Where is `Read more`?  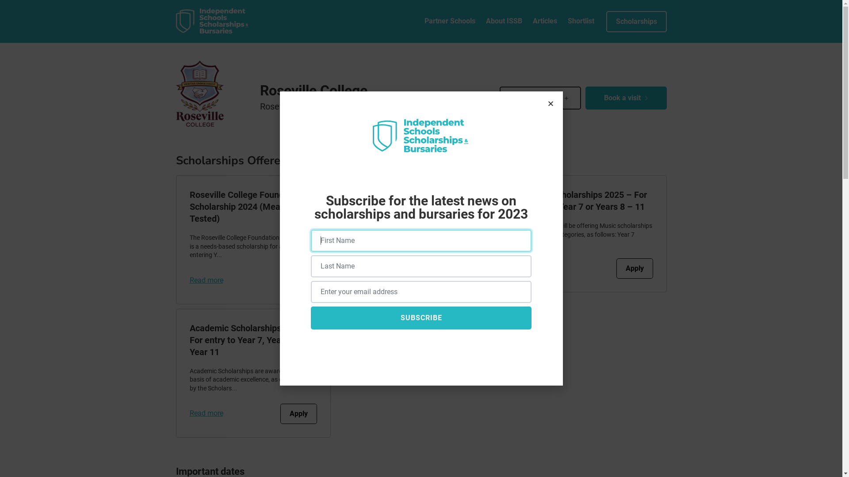 Read more is located at coordinates (374, 280).